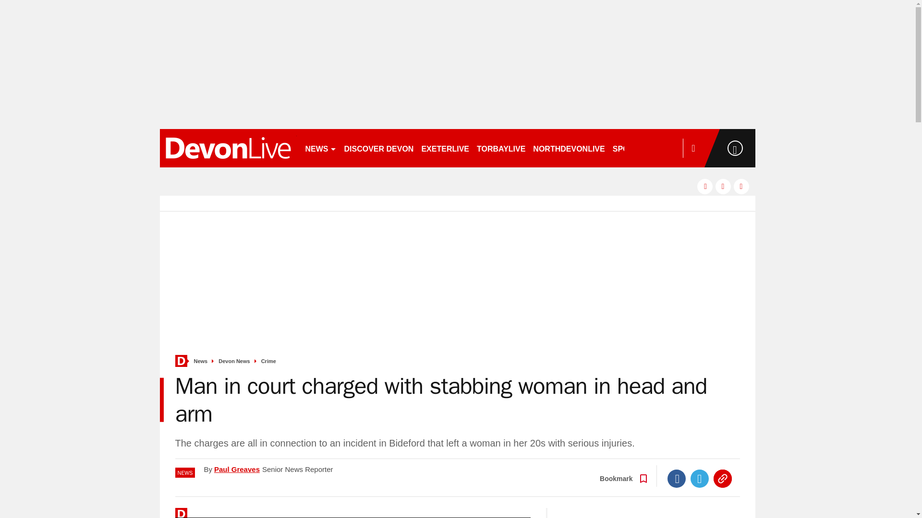  What do you see at coordinates (705, 186) in the screenshot?
I see `facebook` at bounding box center [705, 186].